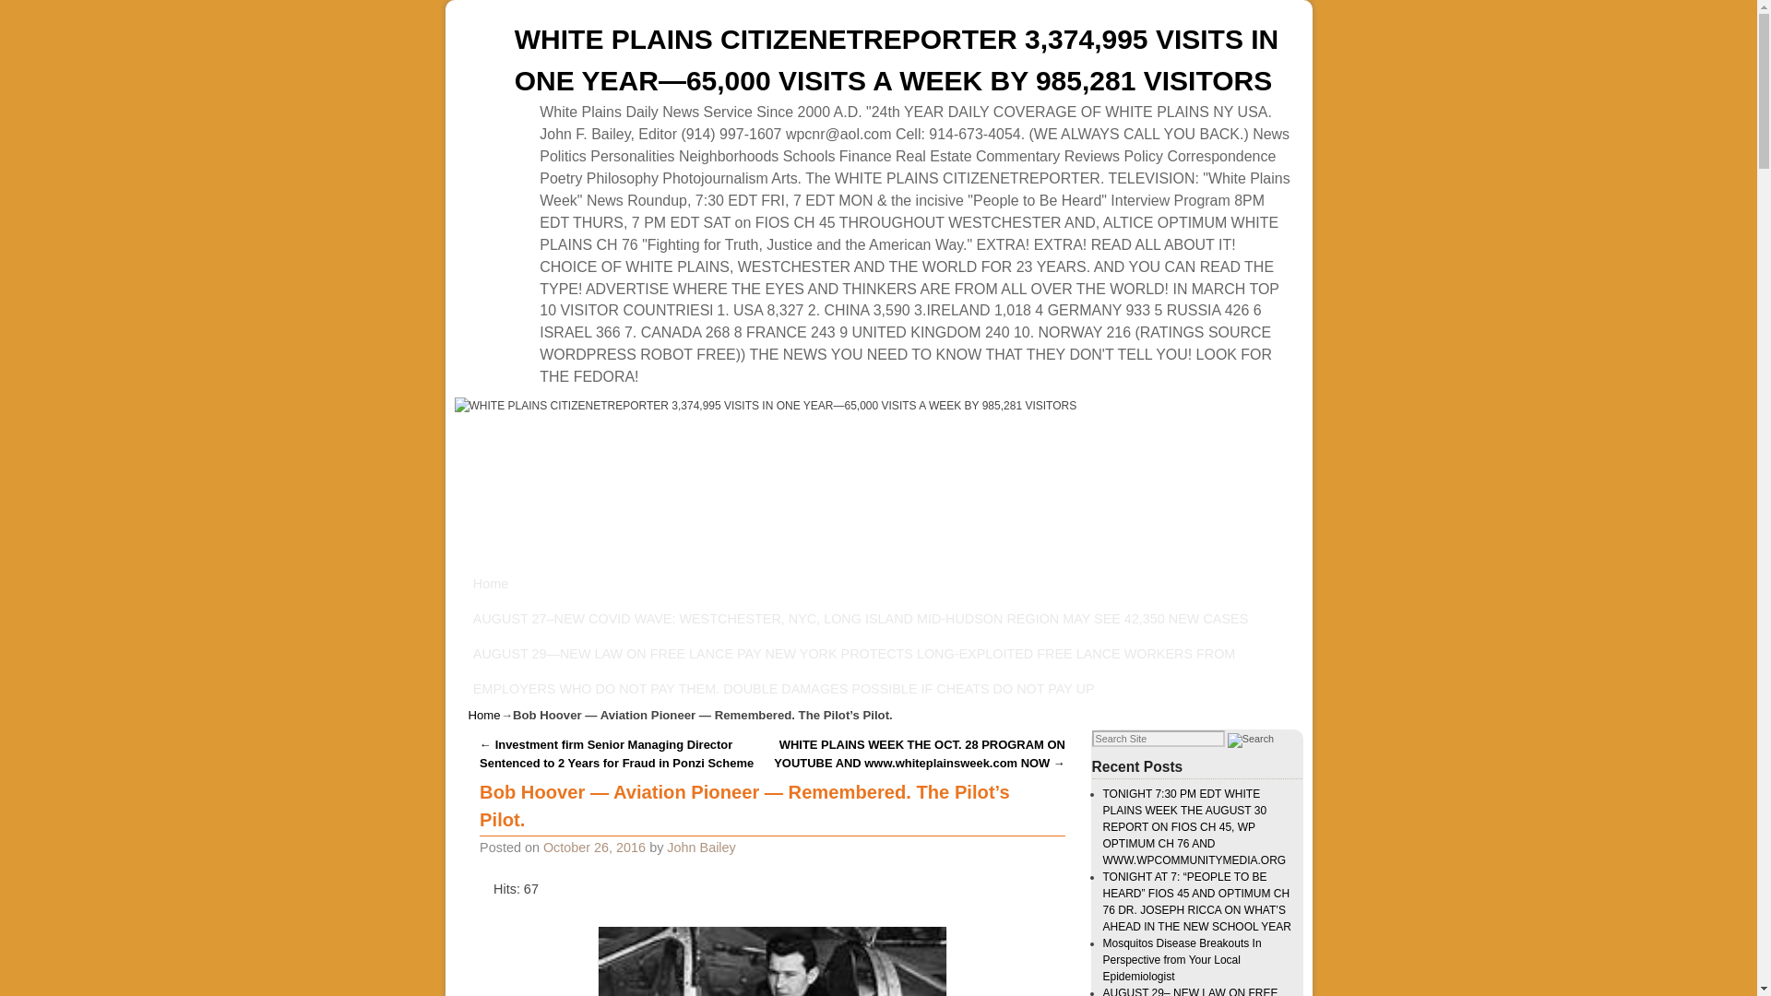 The image size is (1771, 996). Describe the element at coordinates (560, 584) in the screenshot. I see `Skip to secondary content` at that location.